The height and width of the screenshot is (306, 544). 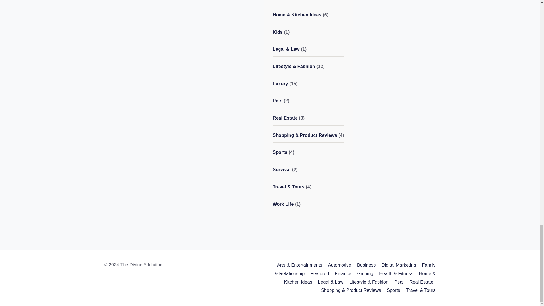 What do you see at coordinates (285, 118) in the screenshot?
I see `Real Estate` at bounding box center [285, 118].